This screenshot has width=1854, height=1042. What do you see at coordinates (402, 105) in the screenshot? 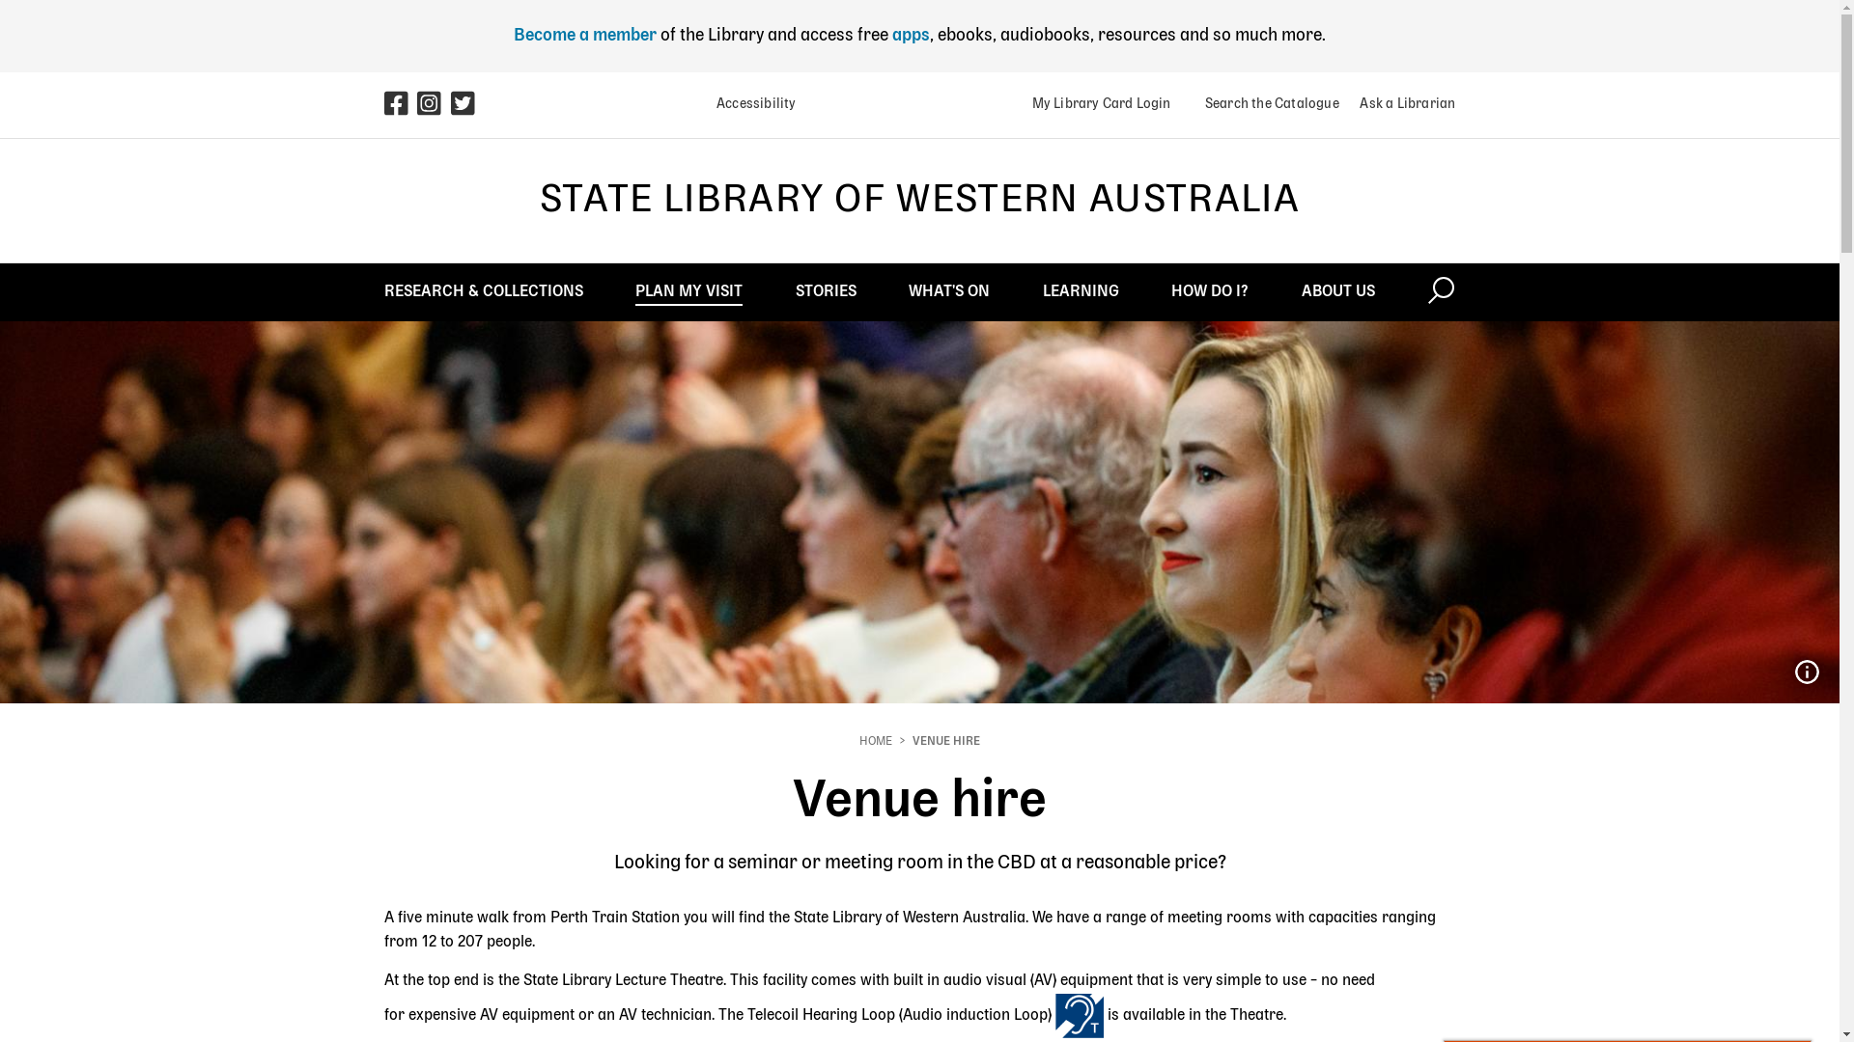
I see `Facebook` at bounding box center [402, 105].